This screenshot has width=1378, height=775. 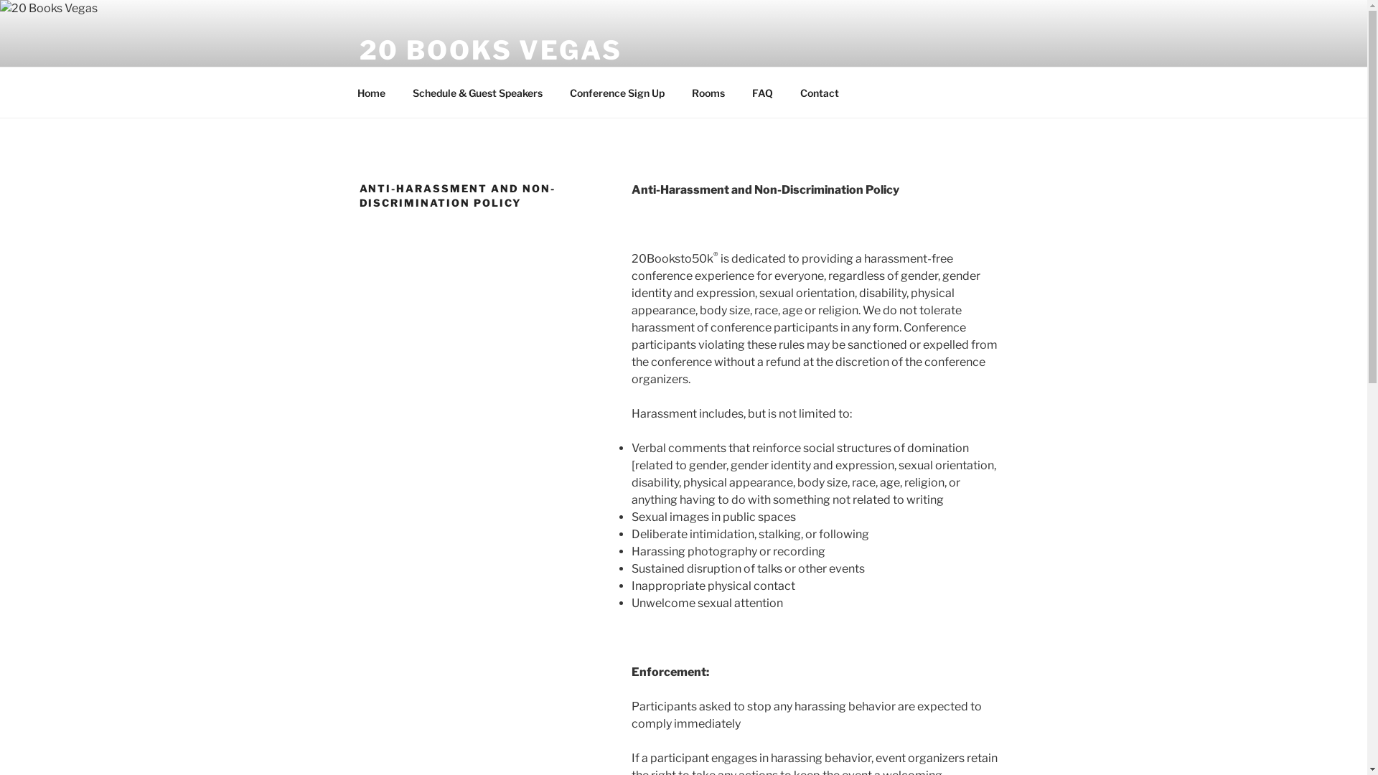 What do you see at coordinates (0, 0) in the screenshot?
I see `Skip to content` at bounding box center [0, 0].